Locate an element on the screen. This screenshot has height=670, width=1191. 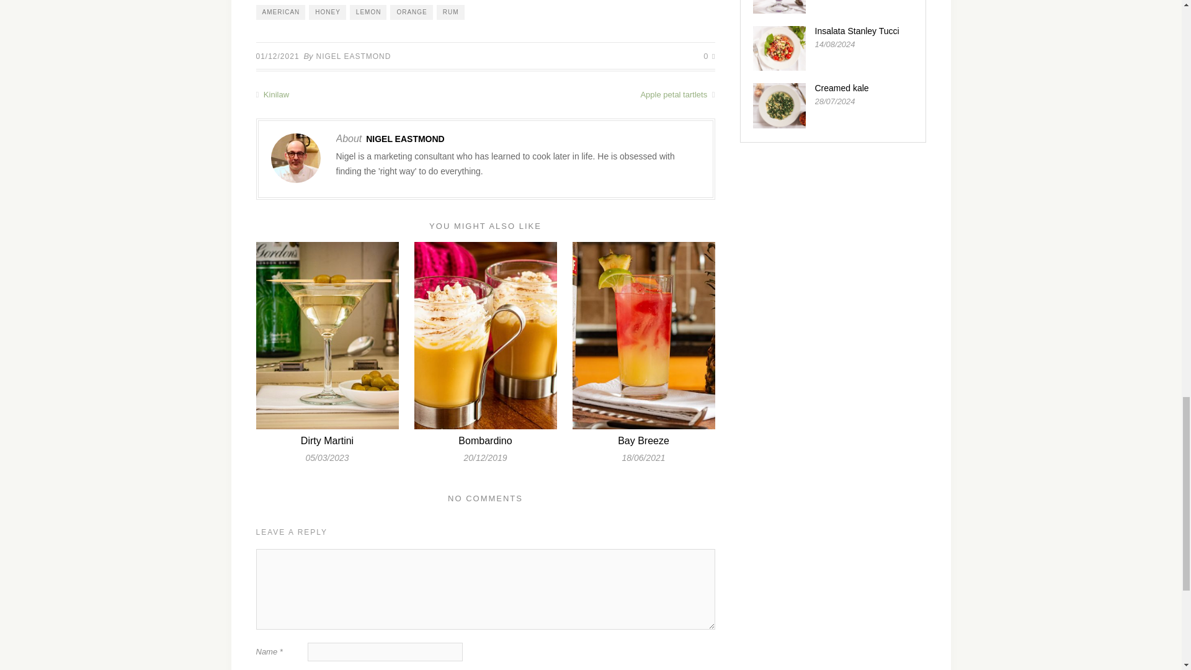
ORANGE is located at coordinates (411, 12).